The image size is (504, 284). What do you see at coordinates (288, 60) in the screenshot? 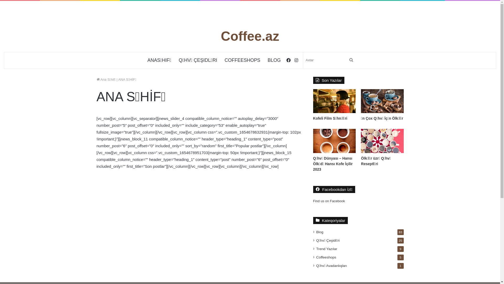
I see `Facebook` at bounding box center [288, 60].